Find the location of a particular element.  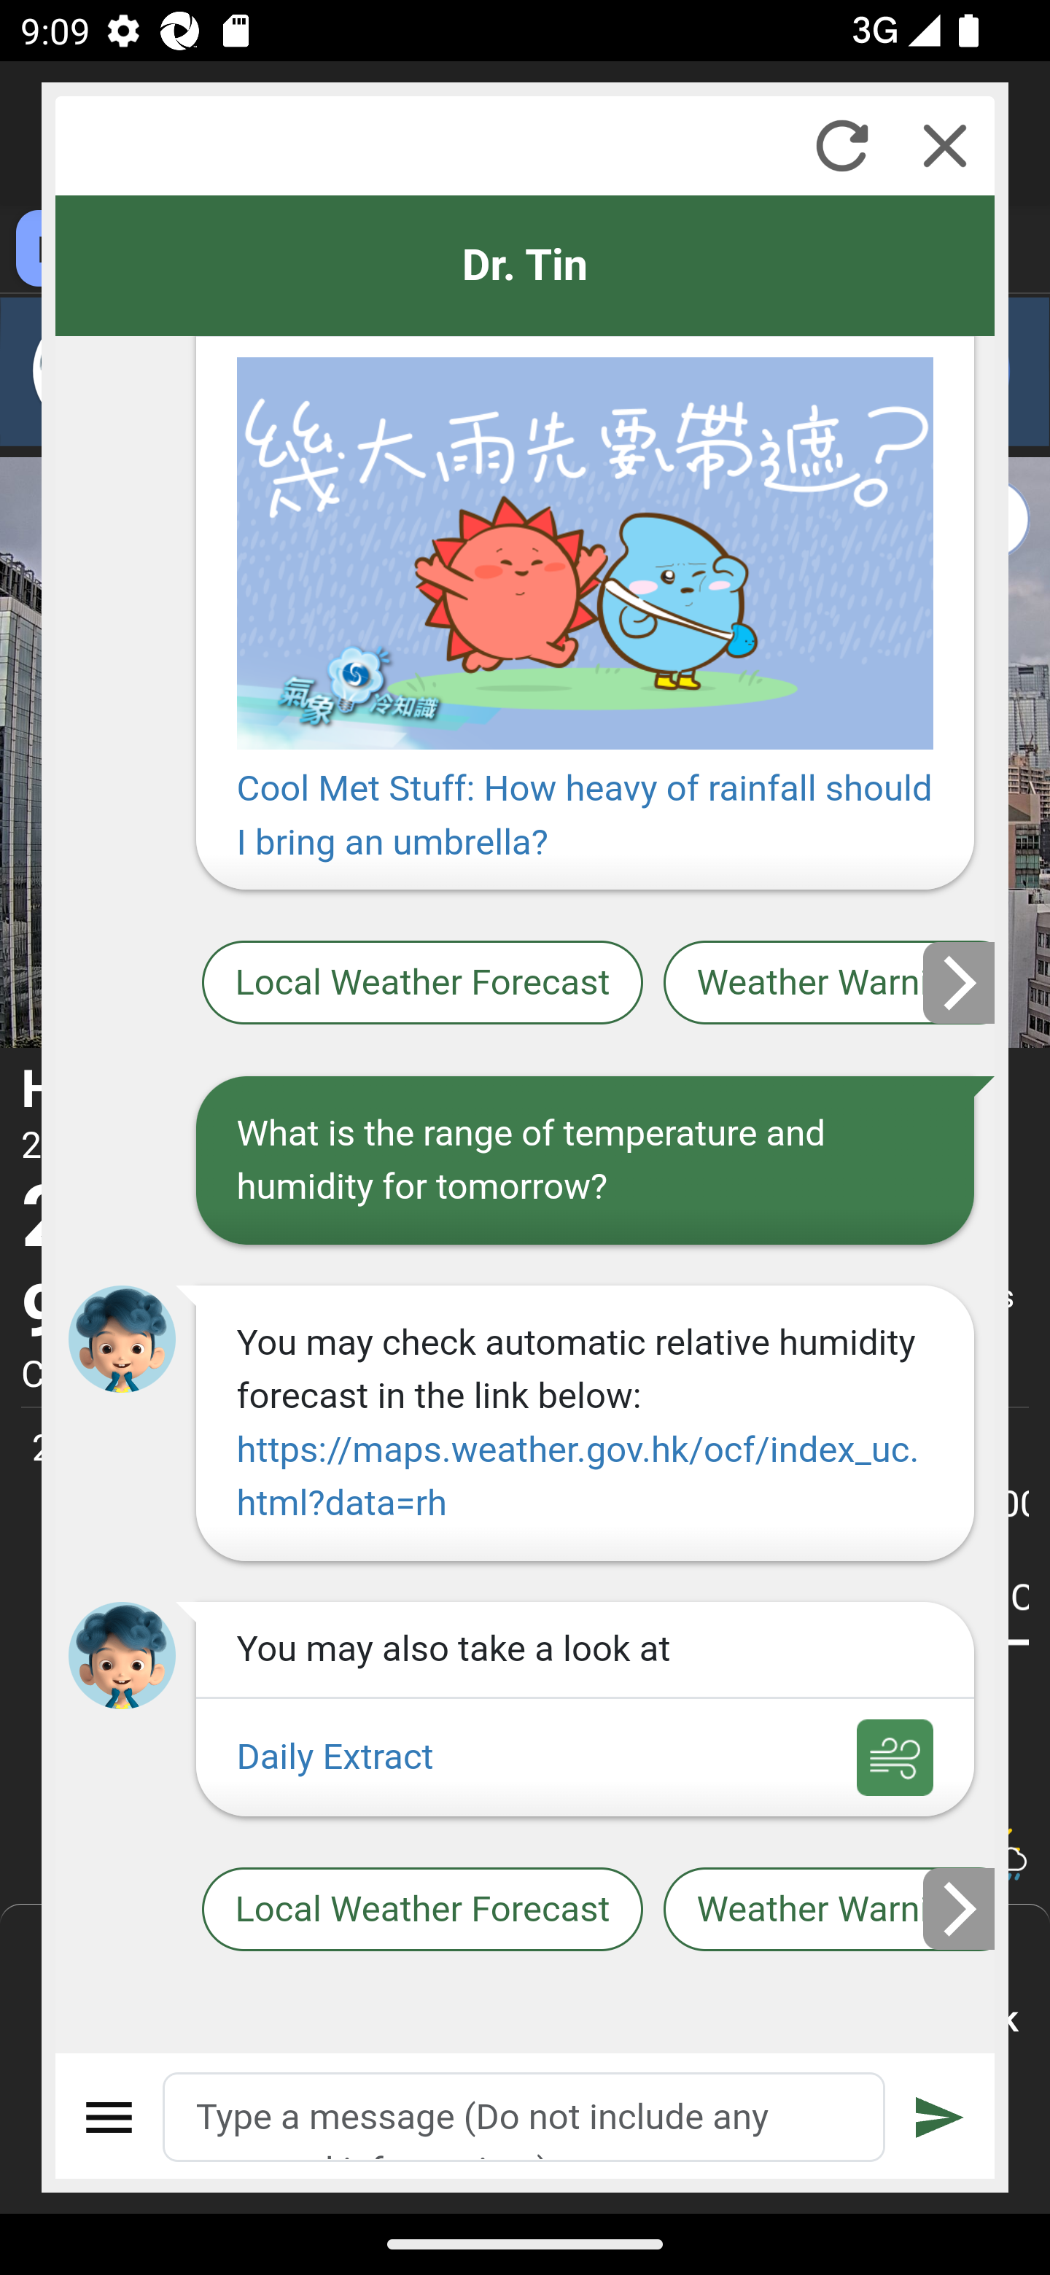

Next slide is located at coordinates (960, 981).